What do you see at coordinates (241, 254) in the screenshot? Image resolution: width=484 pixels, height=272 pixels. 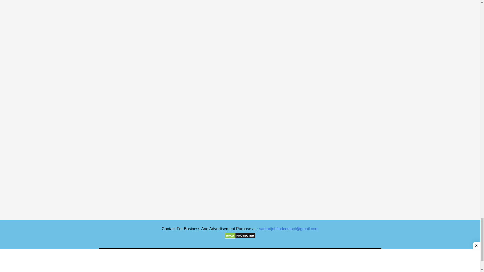 I see `Disclaimer` at bounding box center [241, 254].